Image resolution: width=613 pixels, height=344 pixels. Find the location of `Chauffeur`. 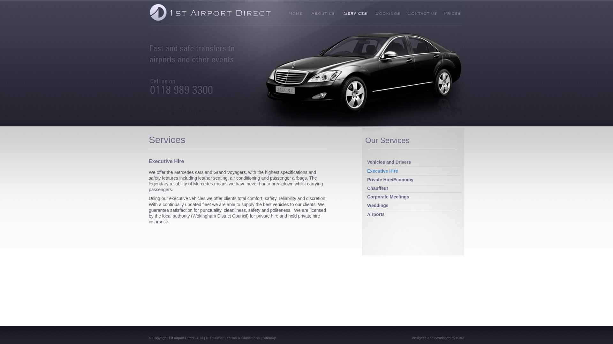

Chauffeur is located at coordinates (378, 188).